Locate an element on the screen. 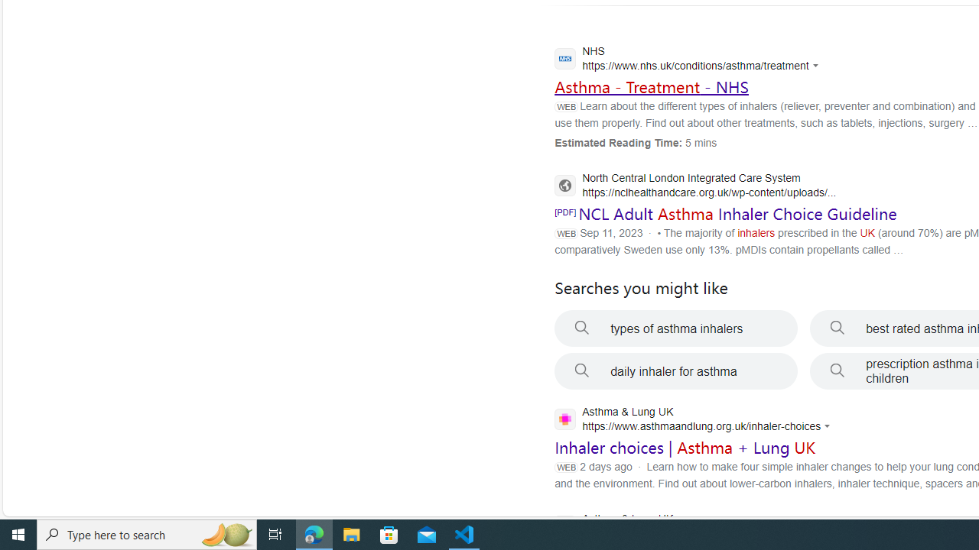 This screenshot has height=550, width=979. North Central London Integrated Care System is located at coordinates (695, 186).